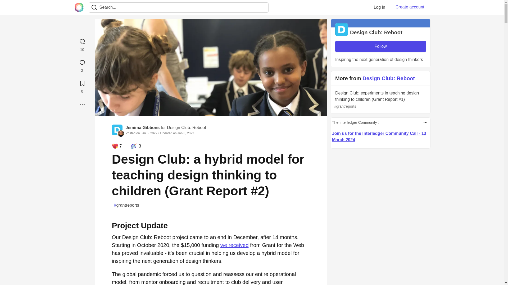 The height and width of the screenshot is (285, 508). What do you see at coordinates (379, 7) in the screenshot?
I see `Log in` at bounding box center [379, 7].